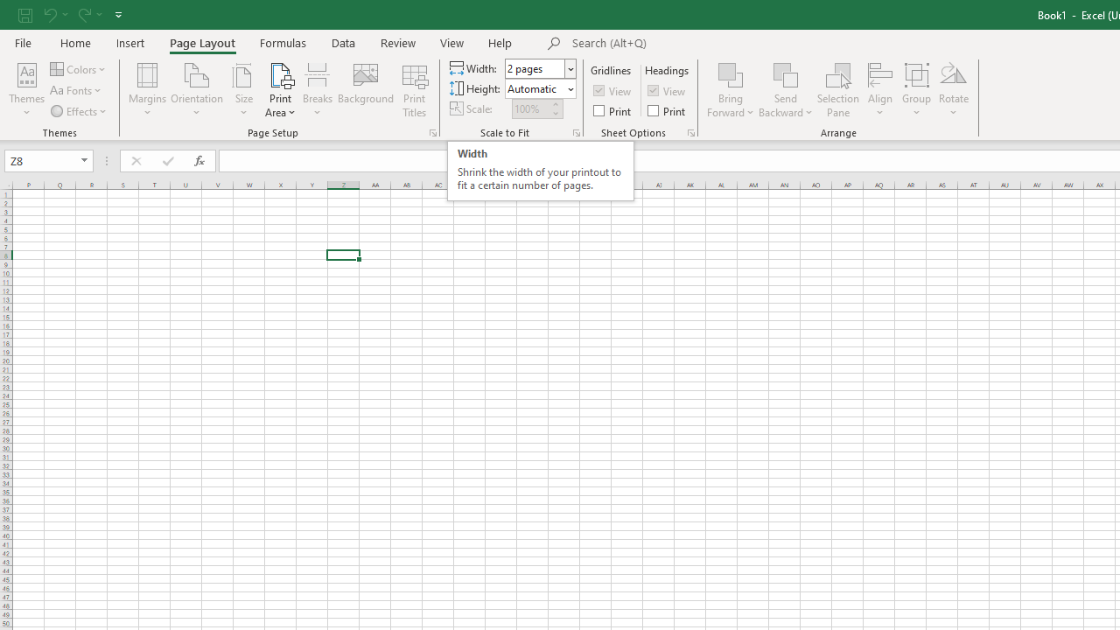 The height and width of the screenshot is (630, 1120). What do you see at coordinates (75, 42) in the screenshot?
I see `Home` at bounding box center [75, 42].